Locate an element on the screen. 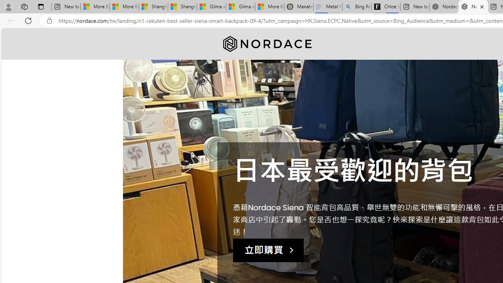  Bing Real Estate - Home sales and rental listings is located at coordinates (357, 7).